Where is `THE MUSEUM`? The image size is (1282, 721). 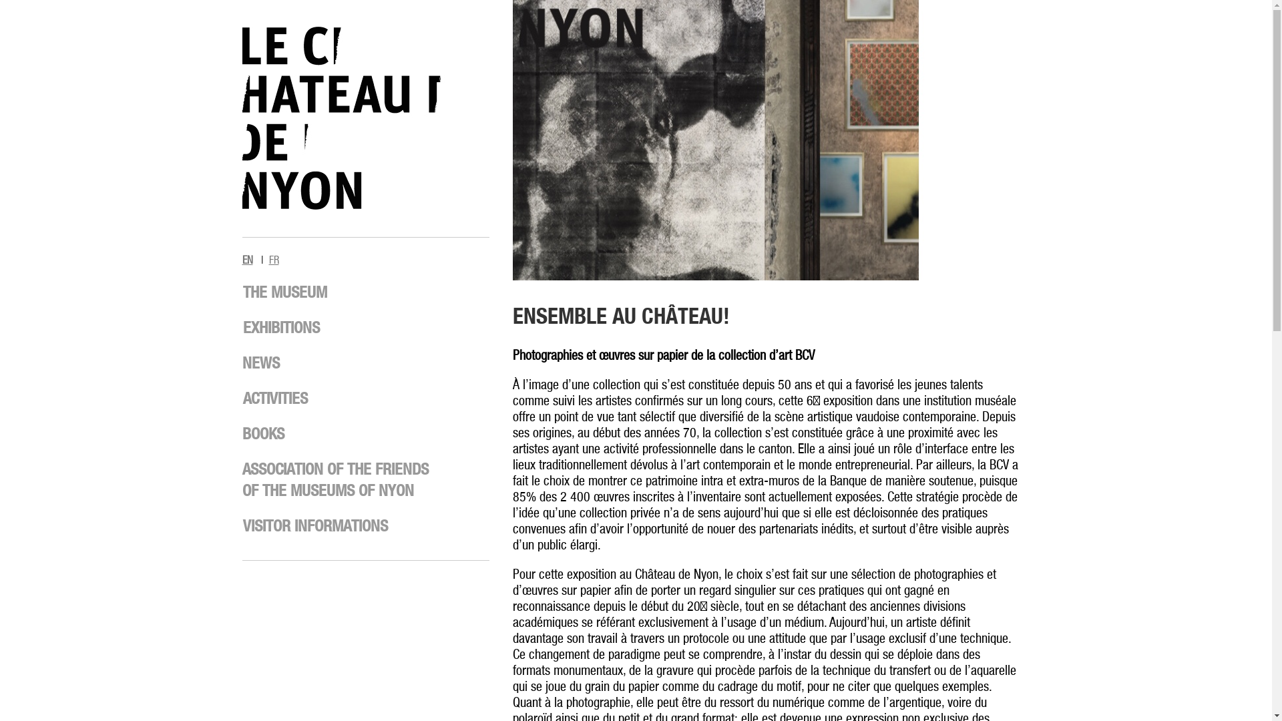
THE MUSEUM is located at coordinates (284, 292).